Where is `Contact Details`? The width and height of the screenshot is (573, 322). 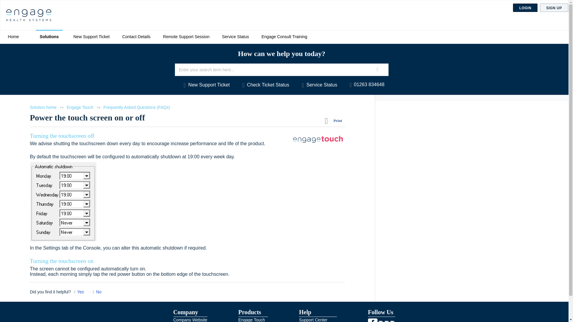
Contact Details is located at coordinates (136, 37).